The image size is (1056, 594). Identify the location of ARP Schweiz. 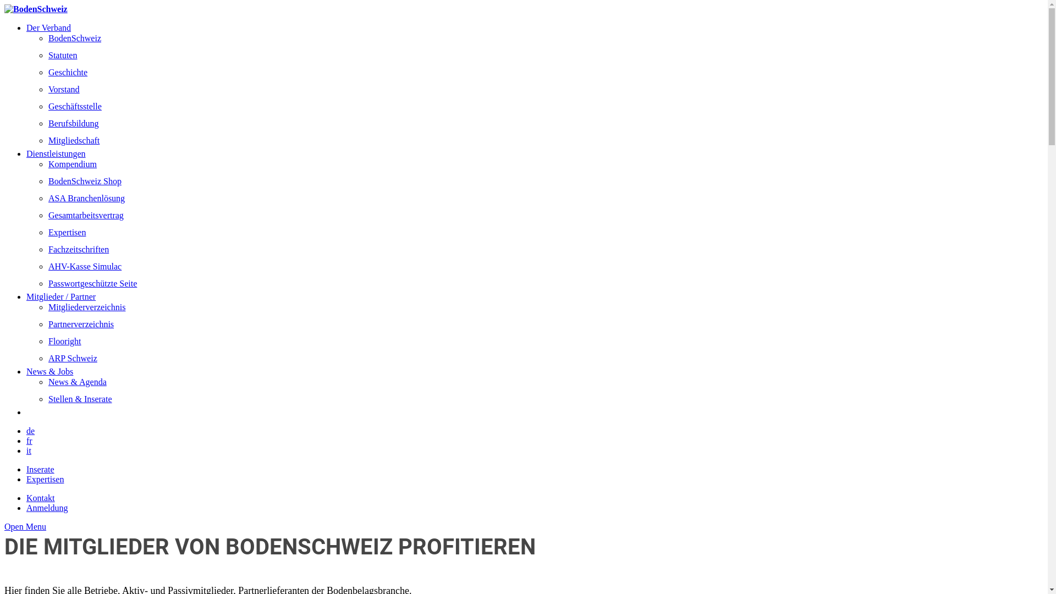
(73, 359).